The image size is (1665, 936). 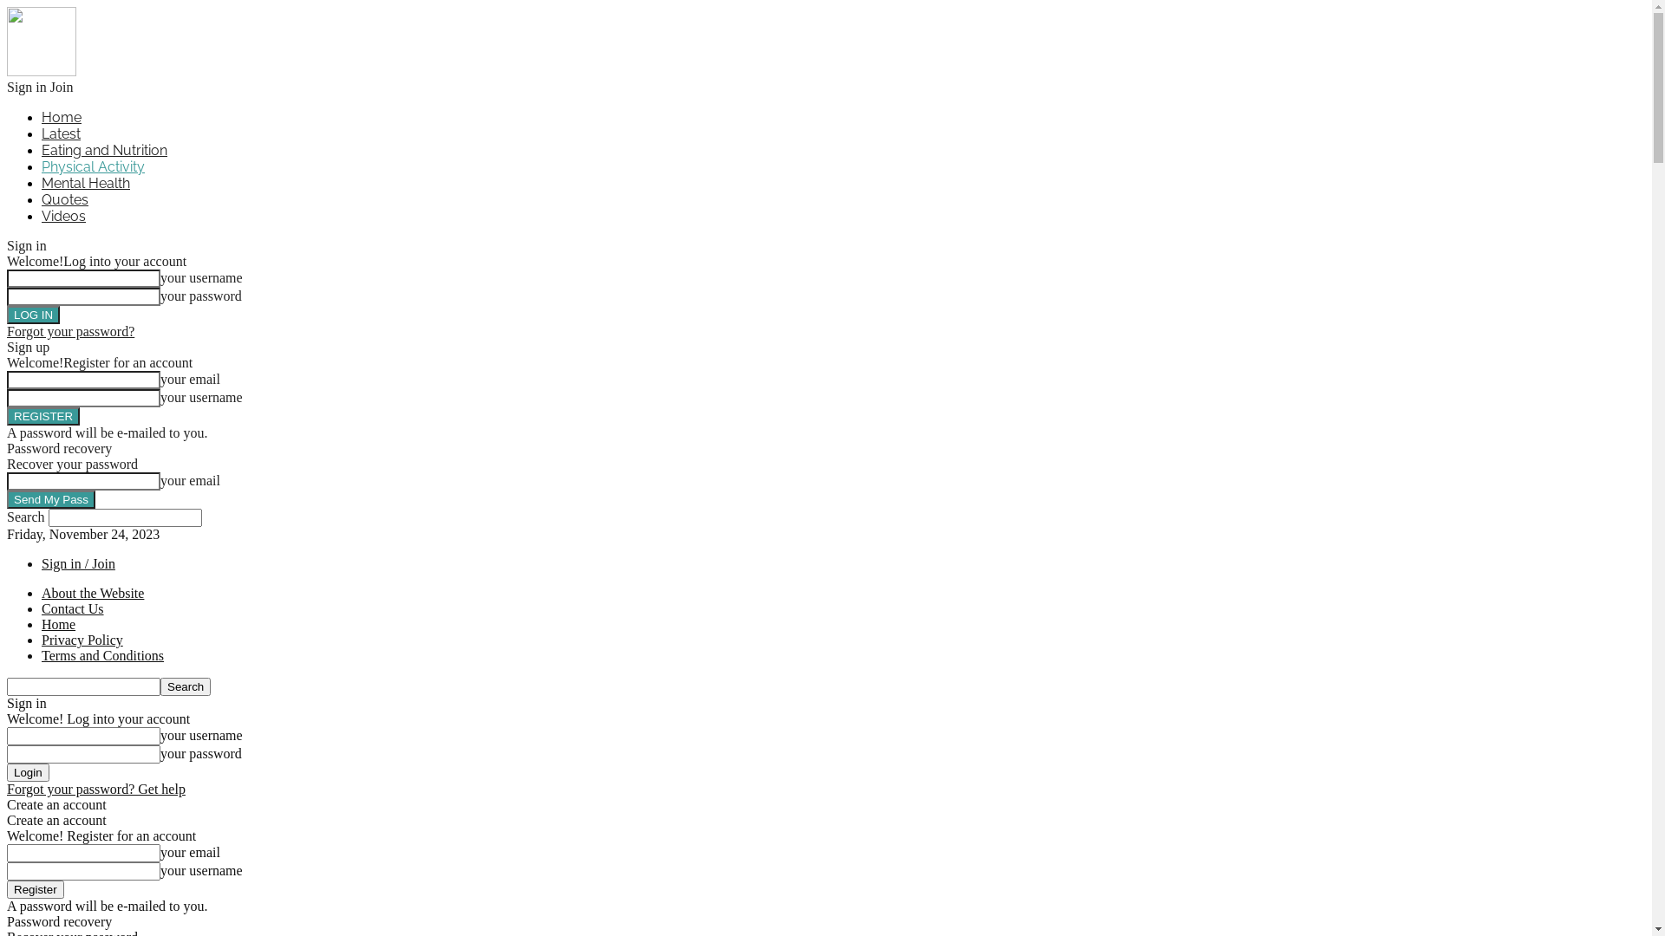 I want to click on Mental Health, so click(x=86, y=184).